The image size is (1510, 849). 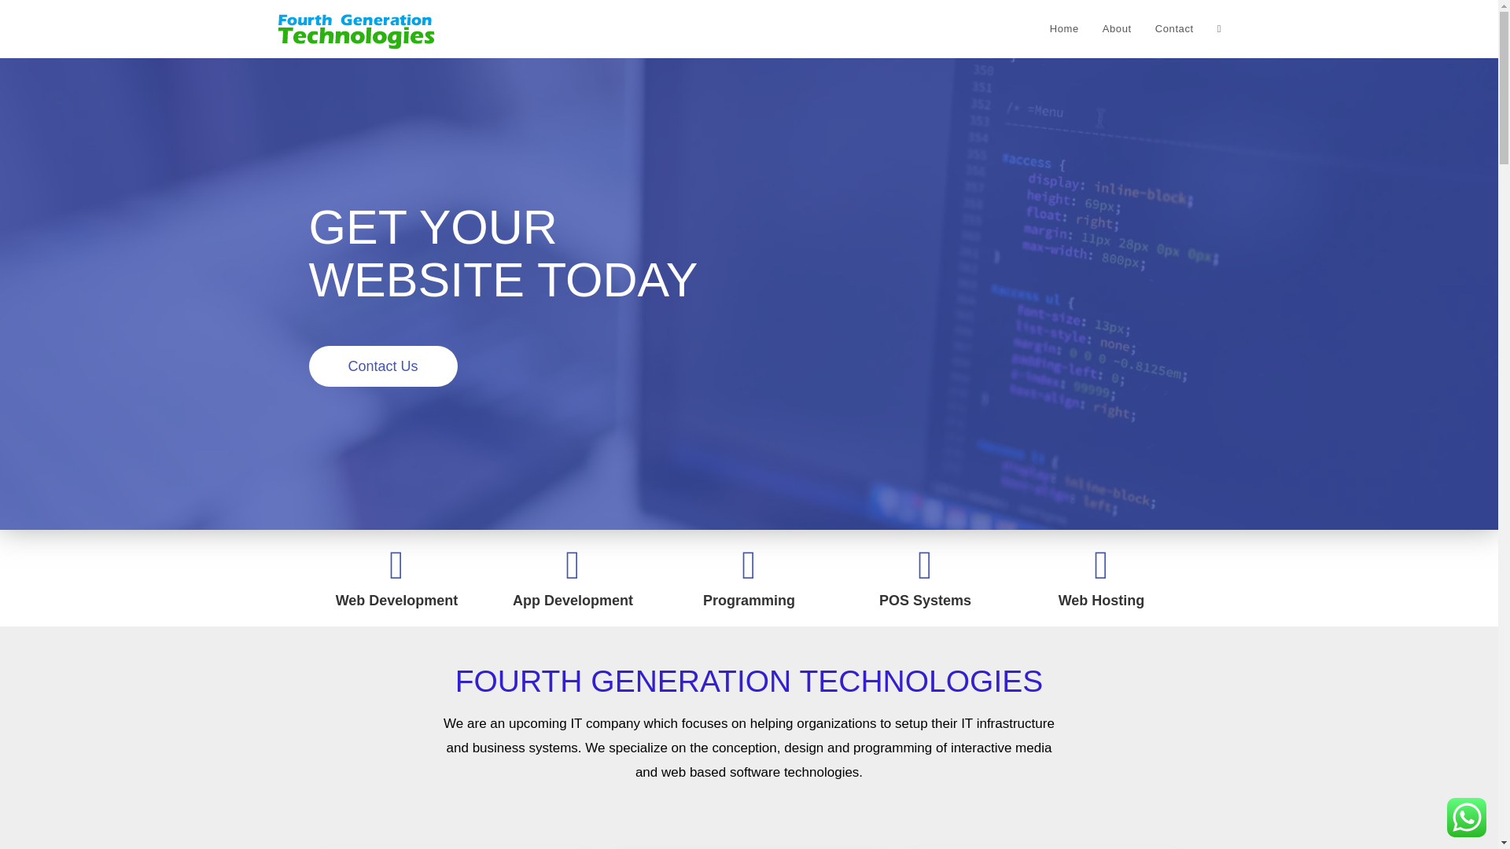 What do you see at coordinates (1064, 29) in the screenshot?
I see `Home` at bounding box center [1064, 29].